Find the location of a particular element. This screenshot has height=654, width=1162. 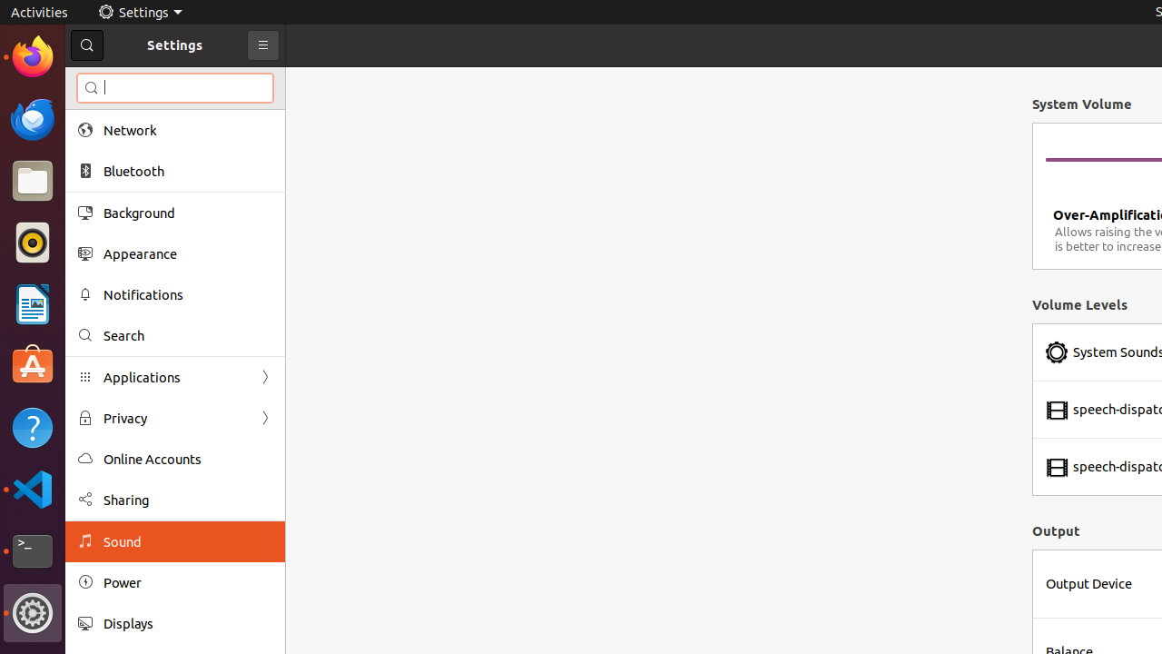

li.txt is located at coordinates (235, 81).